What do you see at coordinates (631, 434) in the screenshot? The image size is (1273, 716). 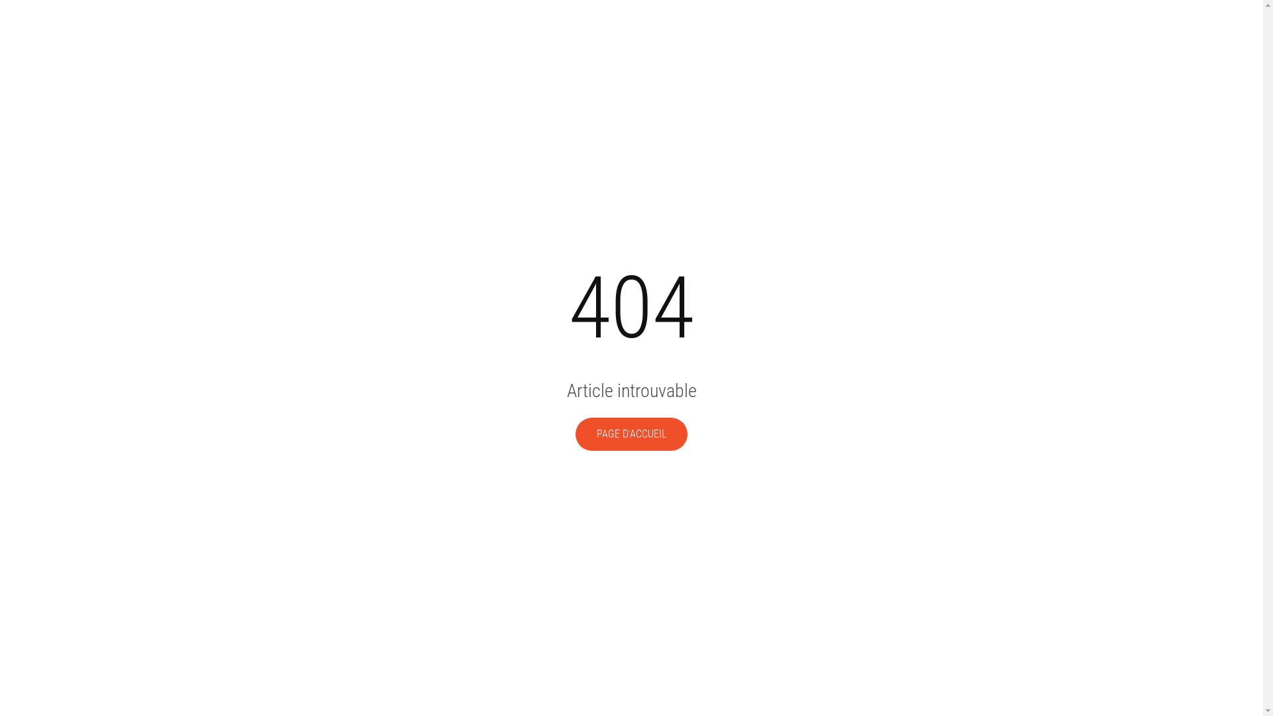 I see `PAGE D'ACCUEIL` at bounding box center [631, 434].